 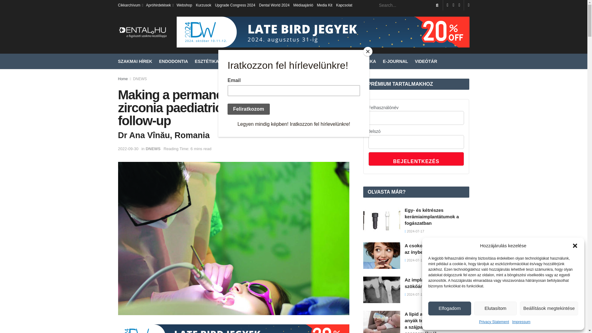 I want to click on Upgrade Congress 2024, so click(x=235, y=5).